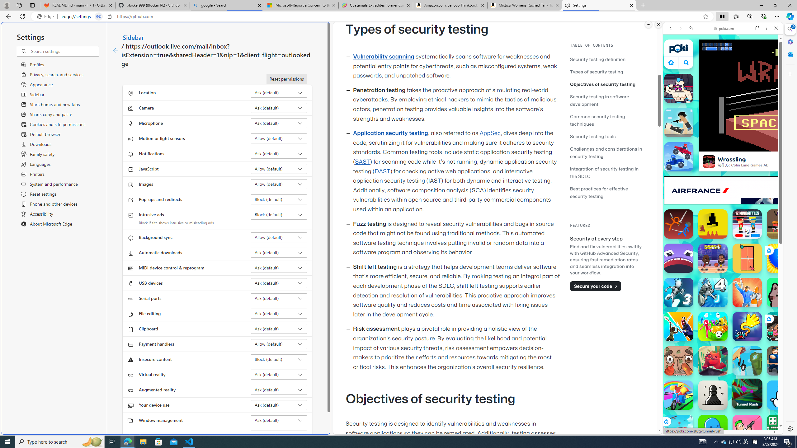  Describe the element at coordinates (686, 62) in the screenshot. I see `Class: B_5ykBA46kDOxiz_R9wm` at that location.